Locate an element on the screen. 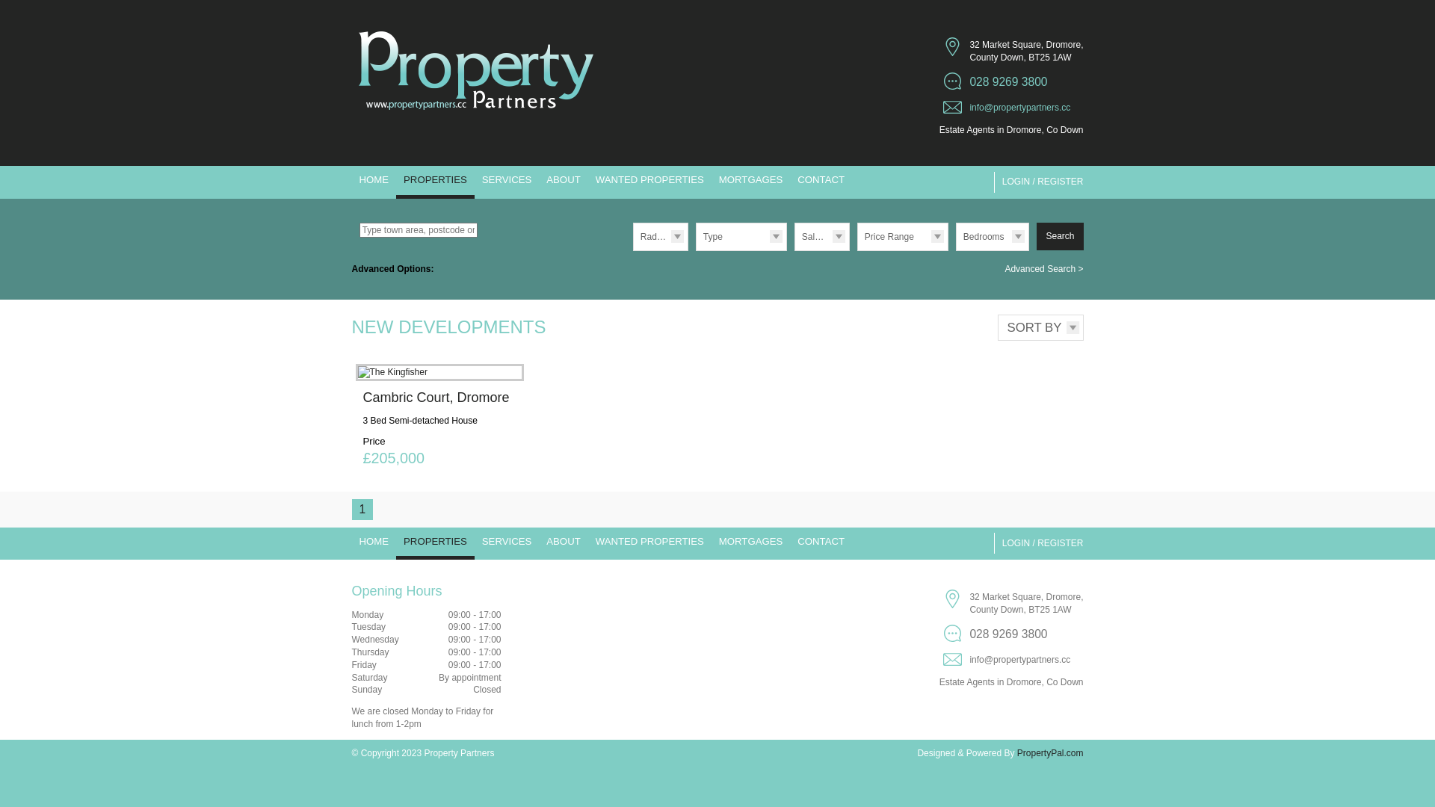 The width and height of the screenshot is (1435, 807). ABOUT is located at coordinates (564, 544).